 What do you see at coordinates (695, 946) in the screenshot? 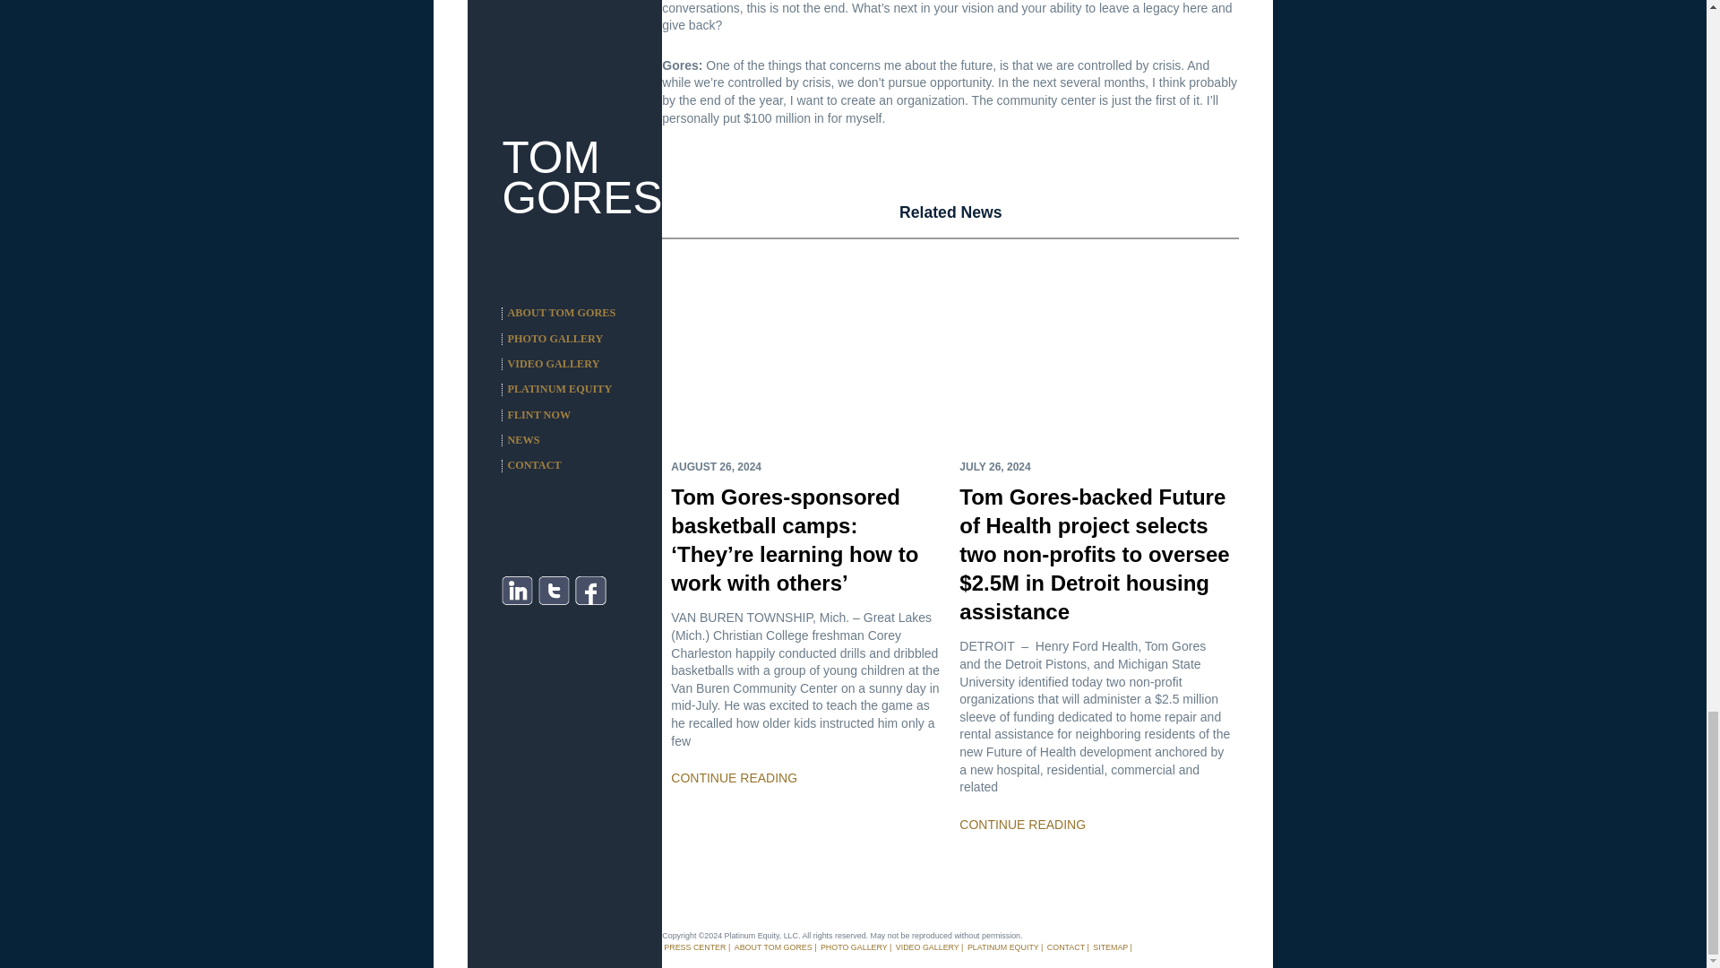
I see `PRESS CENTER` at bounding box center [695, 946].